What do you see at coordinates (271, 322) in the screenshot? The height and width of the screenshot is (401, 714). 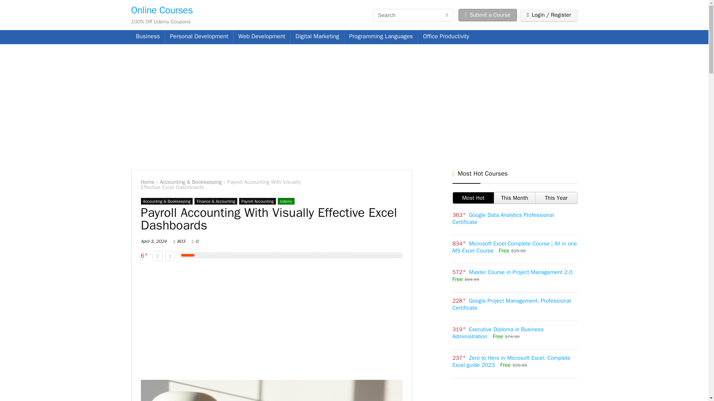 I see `Advertisement` at bounding box center [271, 322].